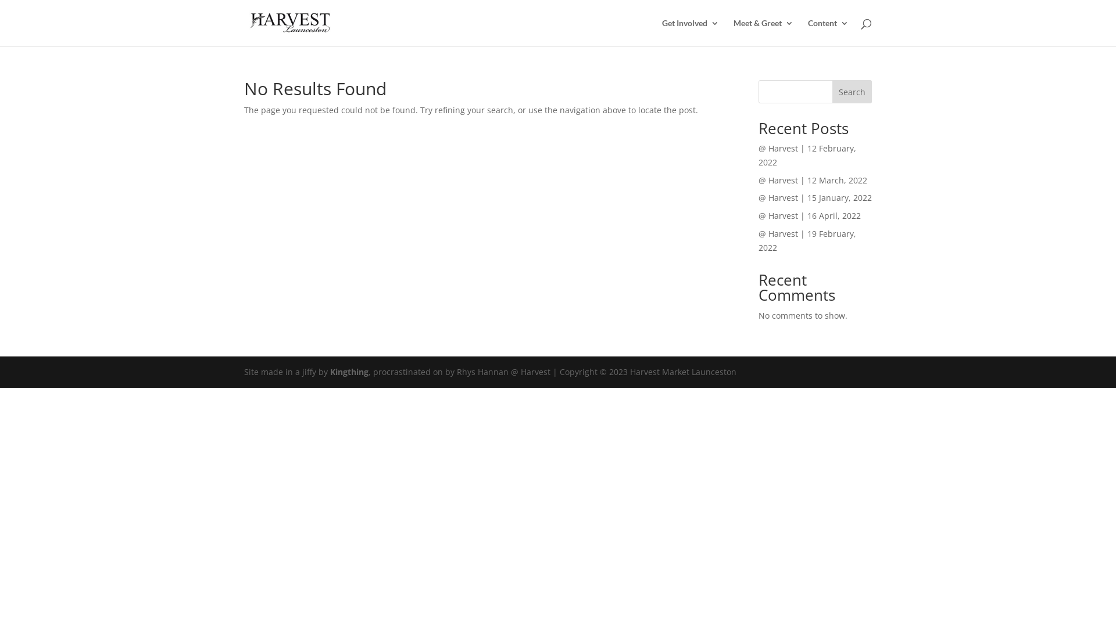  Describe the element at coordinates (691, 33) in the screenshot. I see `Get Involved` at that location.